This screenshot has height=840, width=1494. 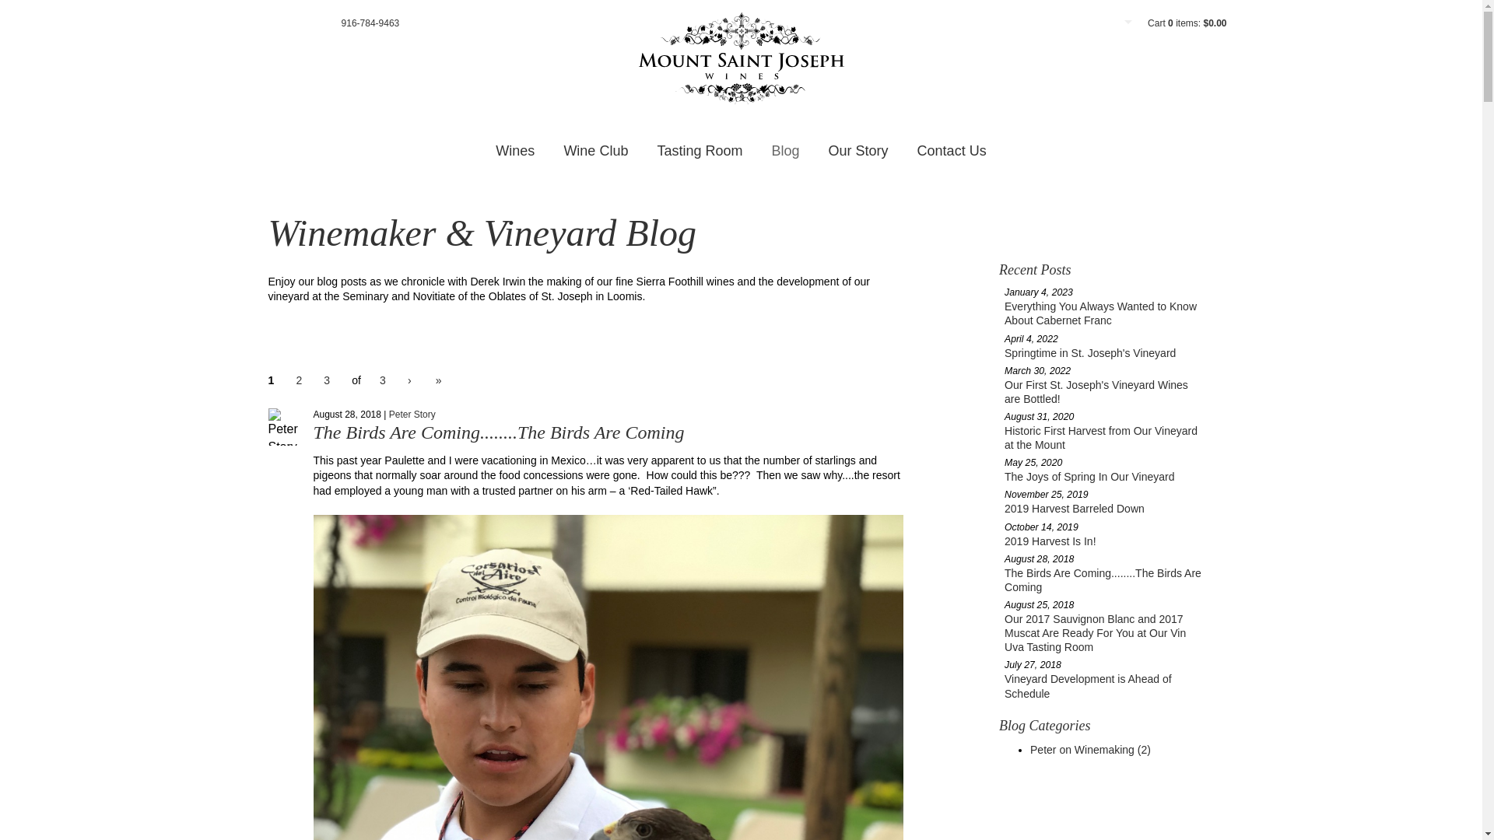 What do you see at coordinates (261, 23) in the screenshot?
I see `Facebook` at bounding box center [261, 23].